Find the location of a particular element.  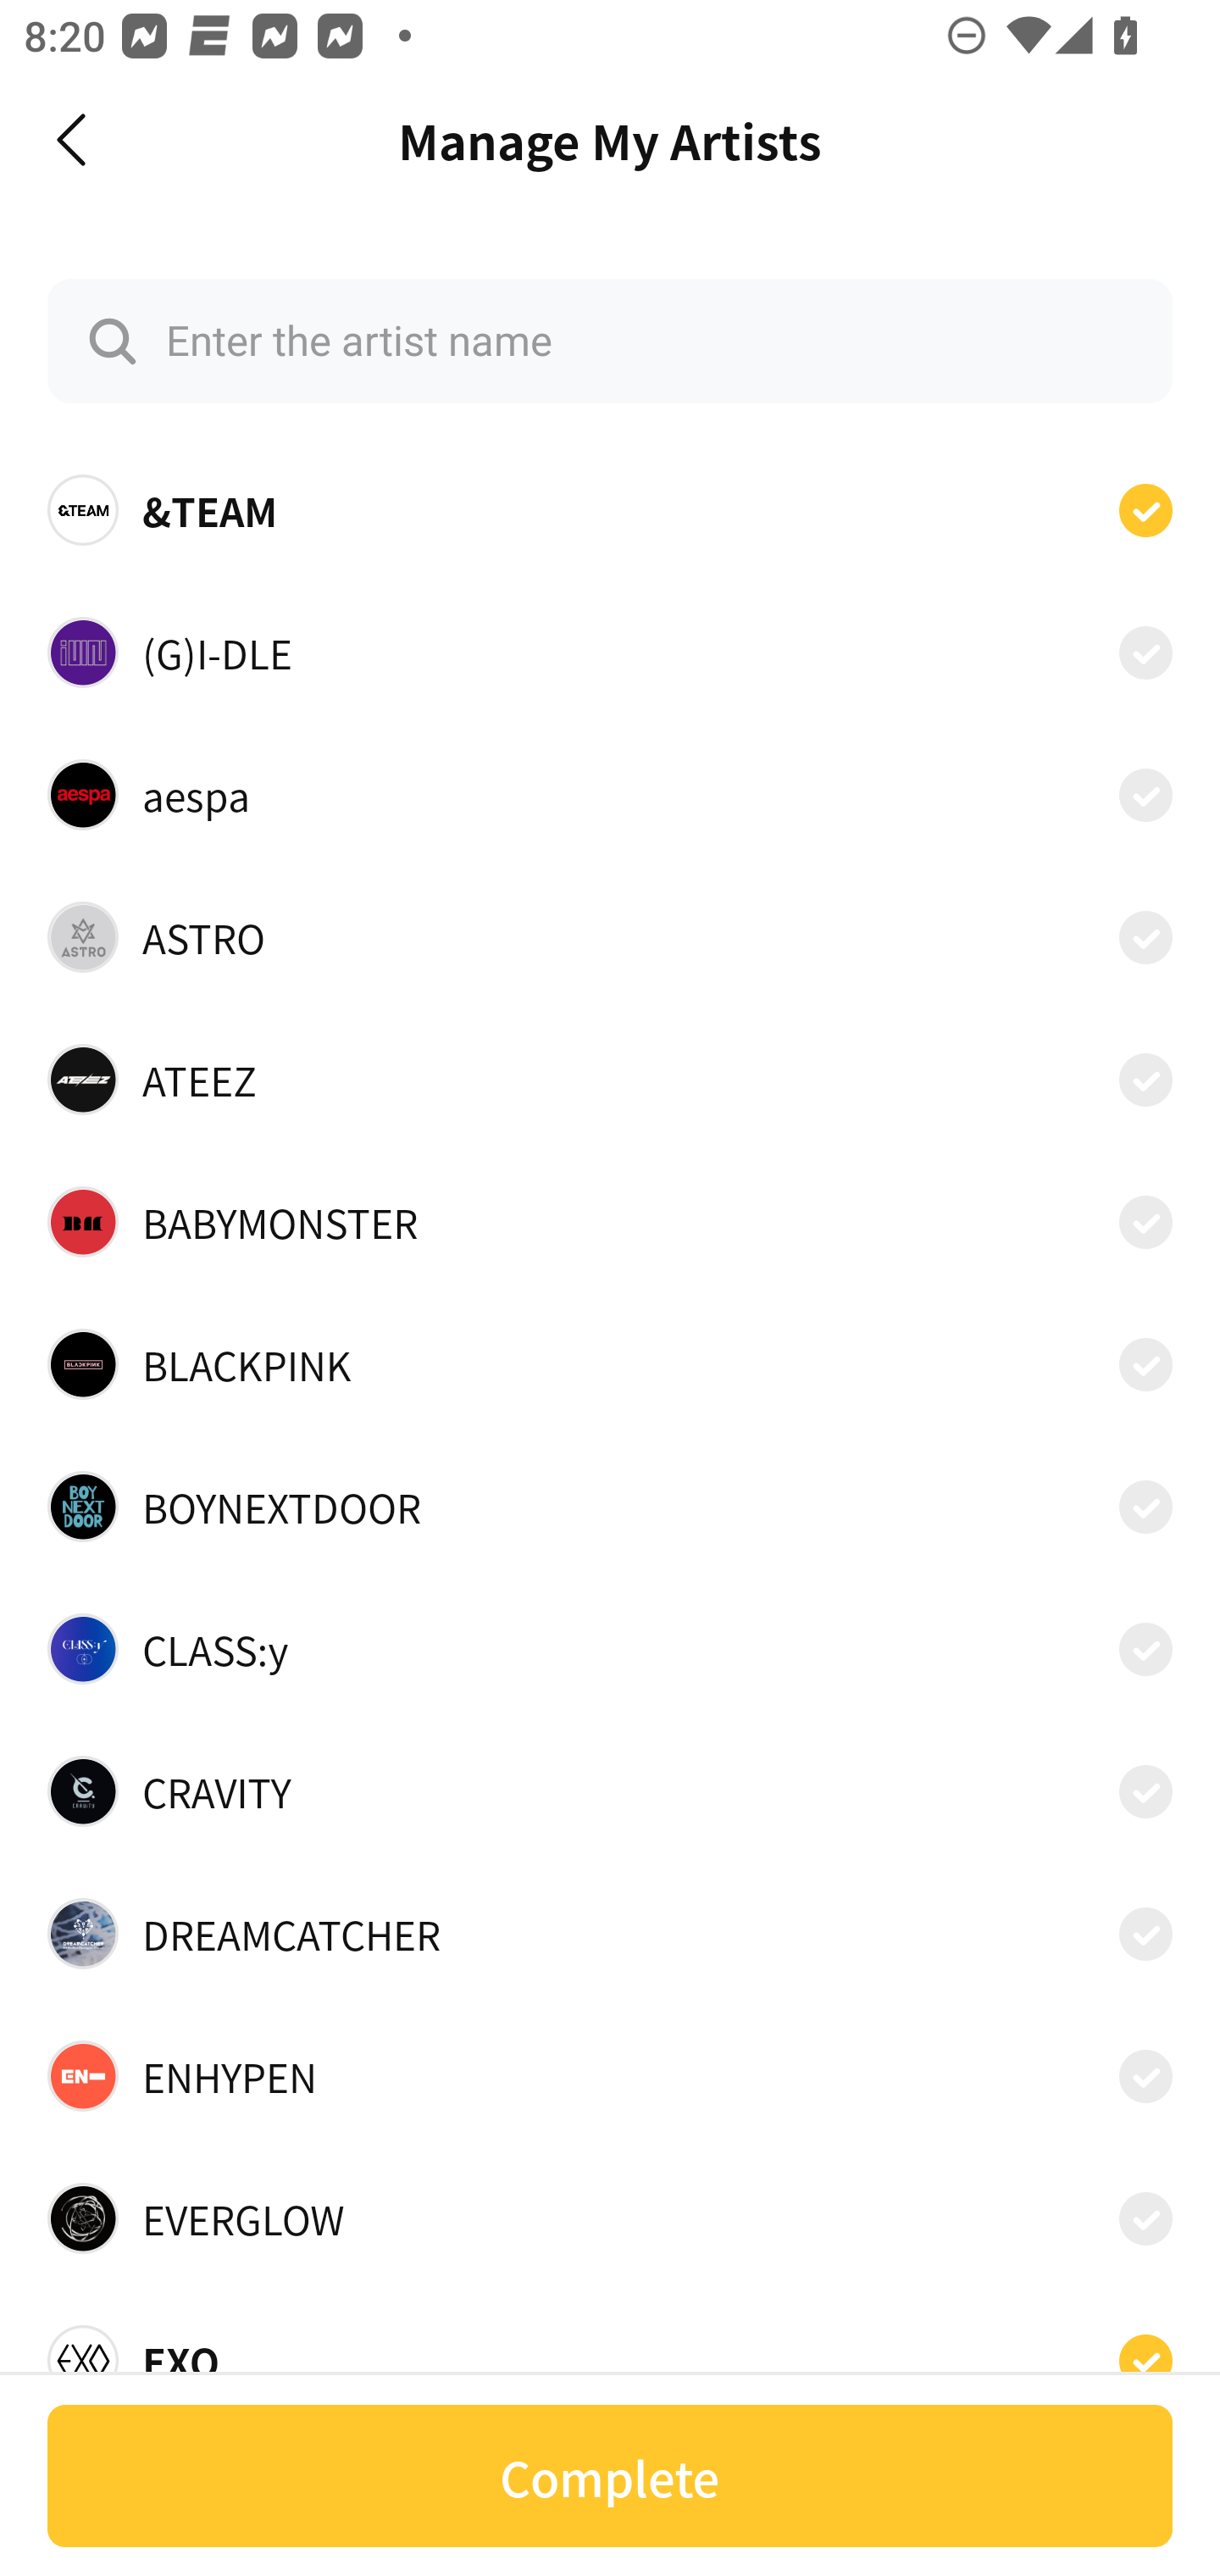

CLASS:y is located at coordinates (610, 1649).